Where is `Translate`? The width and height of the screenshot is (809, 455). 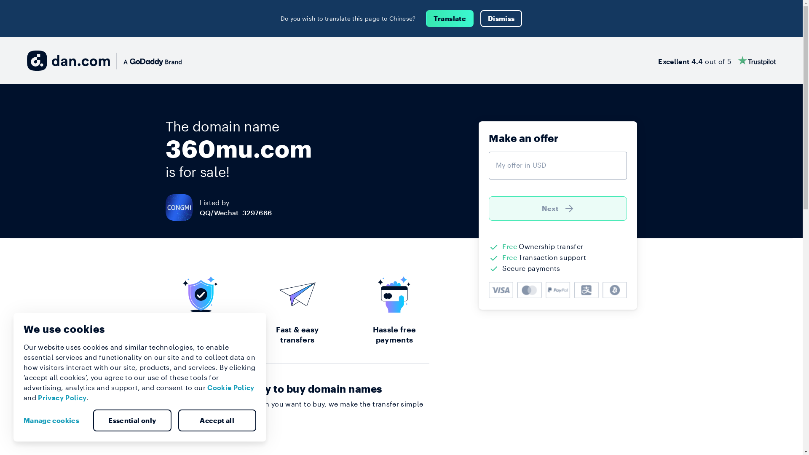
Translate is located at coordinates (450, 19).